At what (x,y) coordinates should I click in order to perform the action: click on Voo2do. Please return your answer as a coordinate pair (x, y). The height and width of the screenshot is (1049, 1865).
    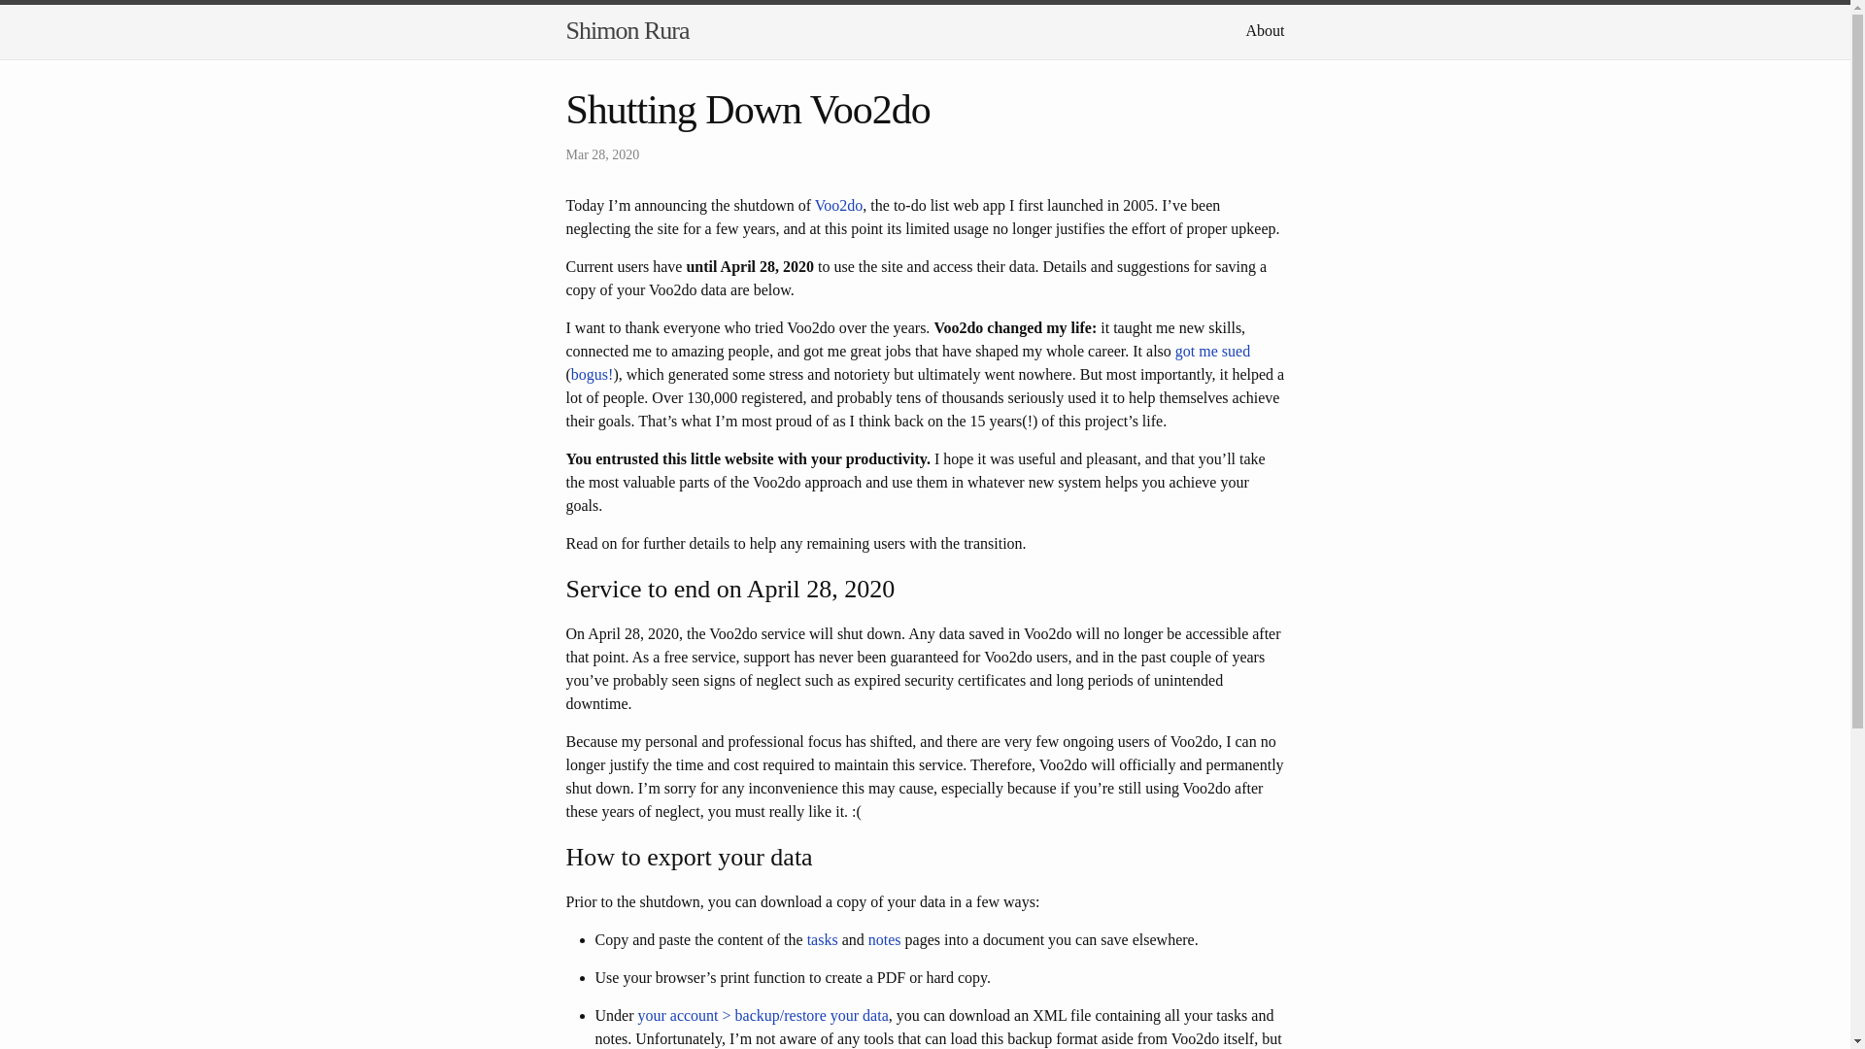
    Looking at the image, I should click on (839, 206).